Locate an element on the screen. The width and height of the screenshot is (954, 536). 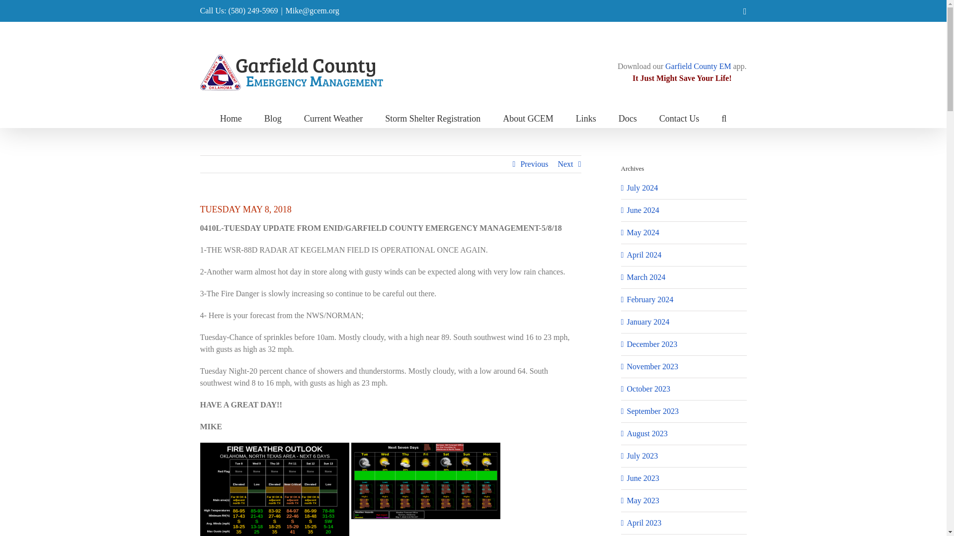
Home is located at coordinates (231, 118).